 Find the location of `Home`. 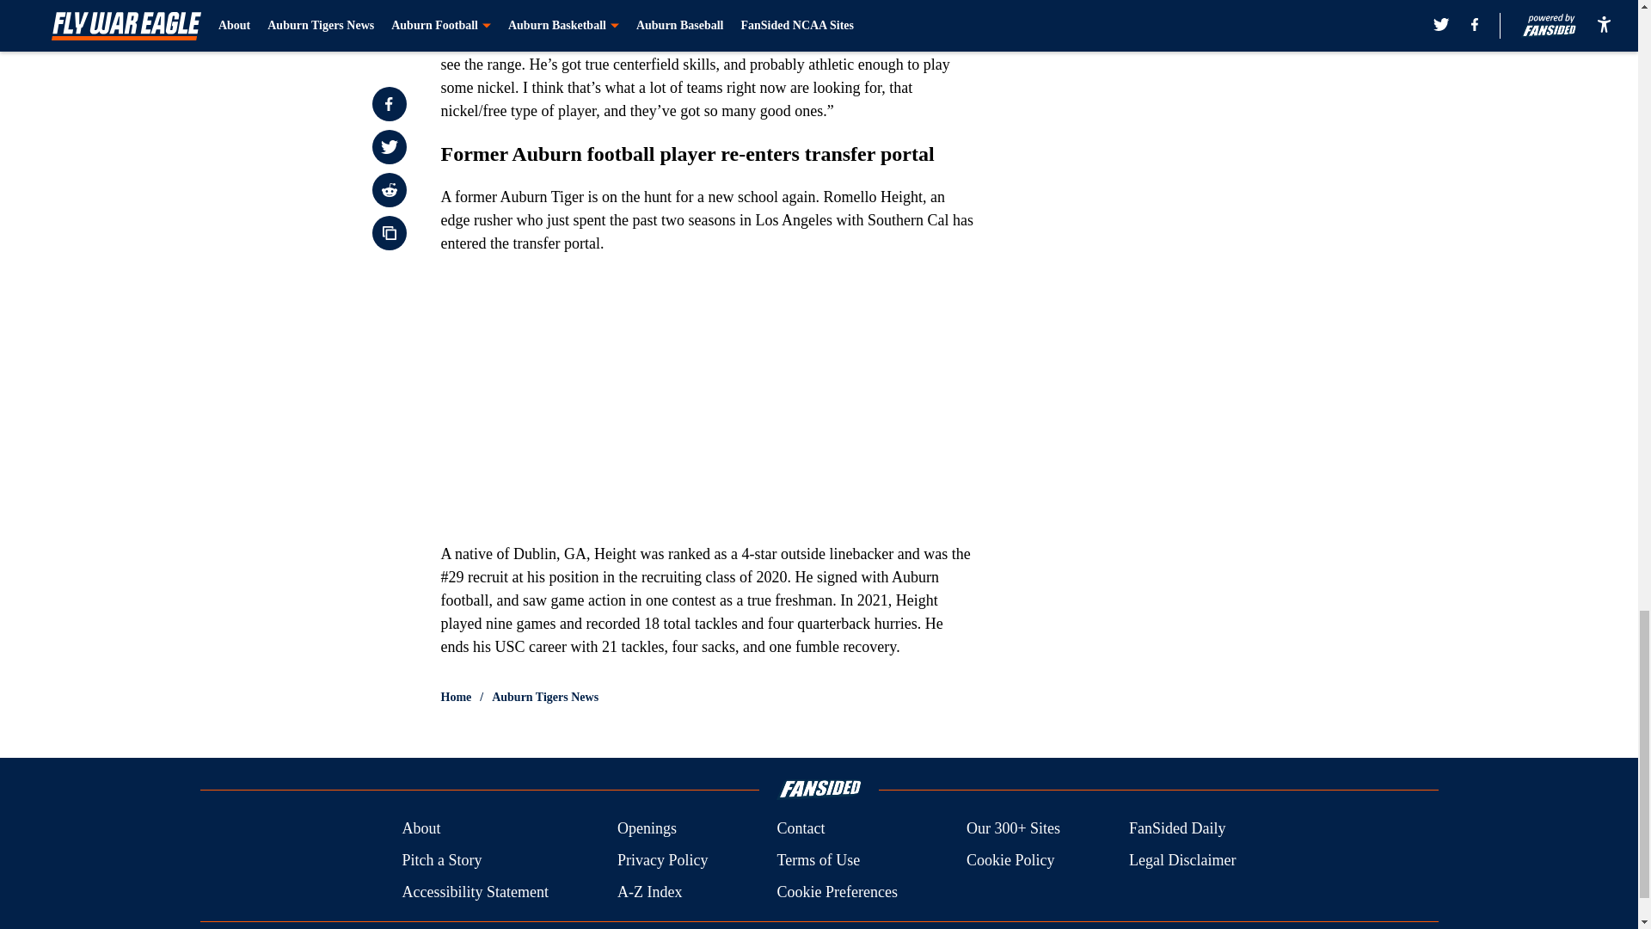

Home is located at coordinates (456, 697).